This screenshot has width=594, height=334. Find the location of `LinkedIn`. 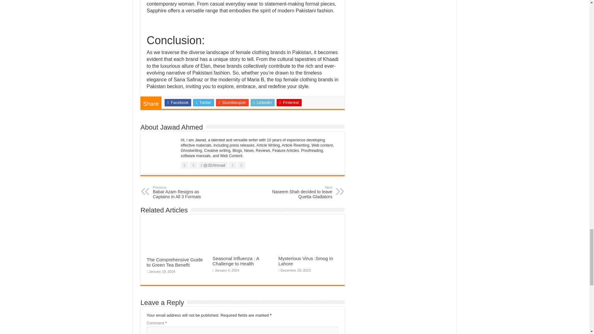

LinkedIn is located at coordinates (289, 103).